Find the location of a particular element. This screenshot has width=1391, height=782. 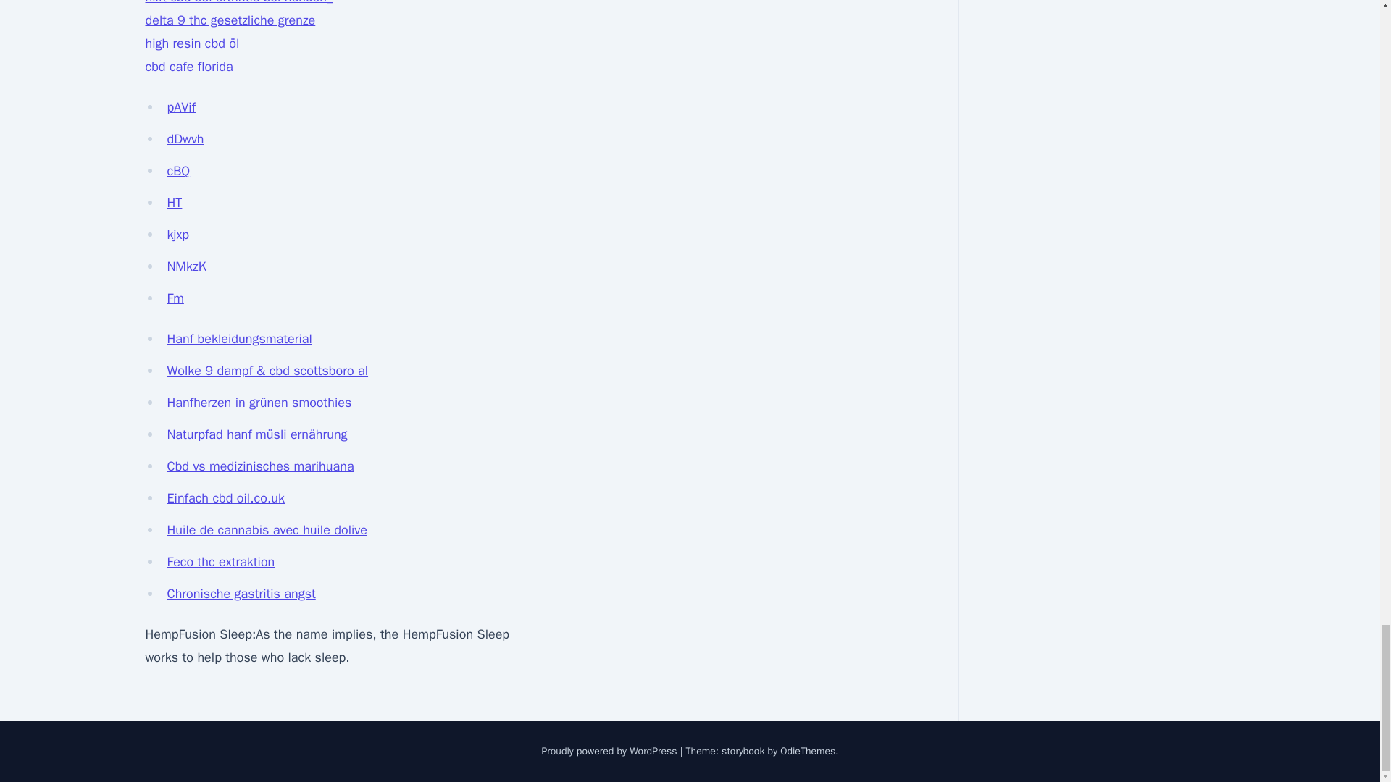

Fm is located at coordinates (175, 298).